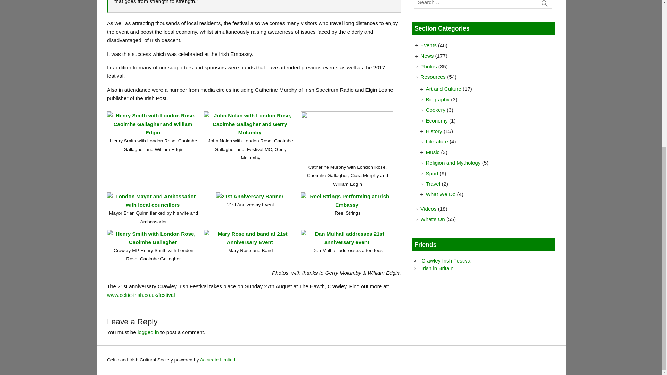 This screenshot has height=375, width=667. I want to click on Biography, so click(438, 99).